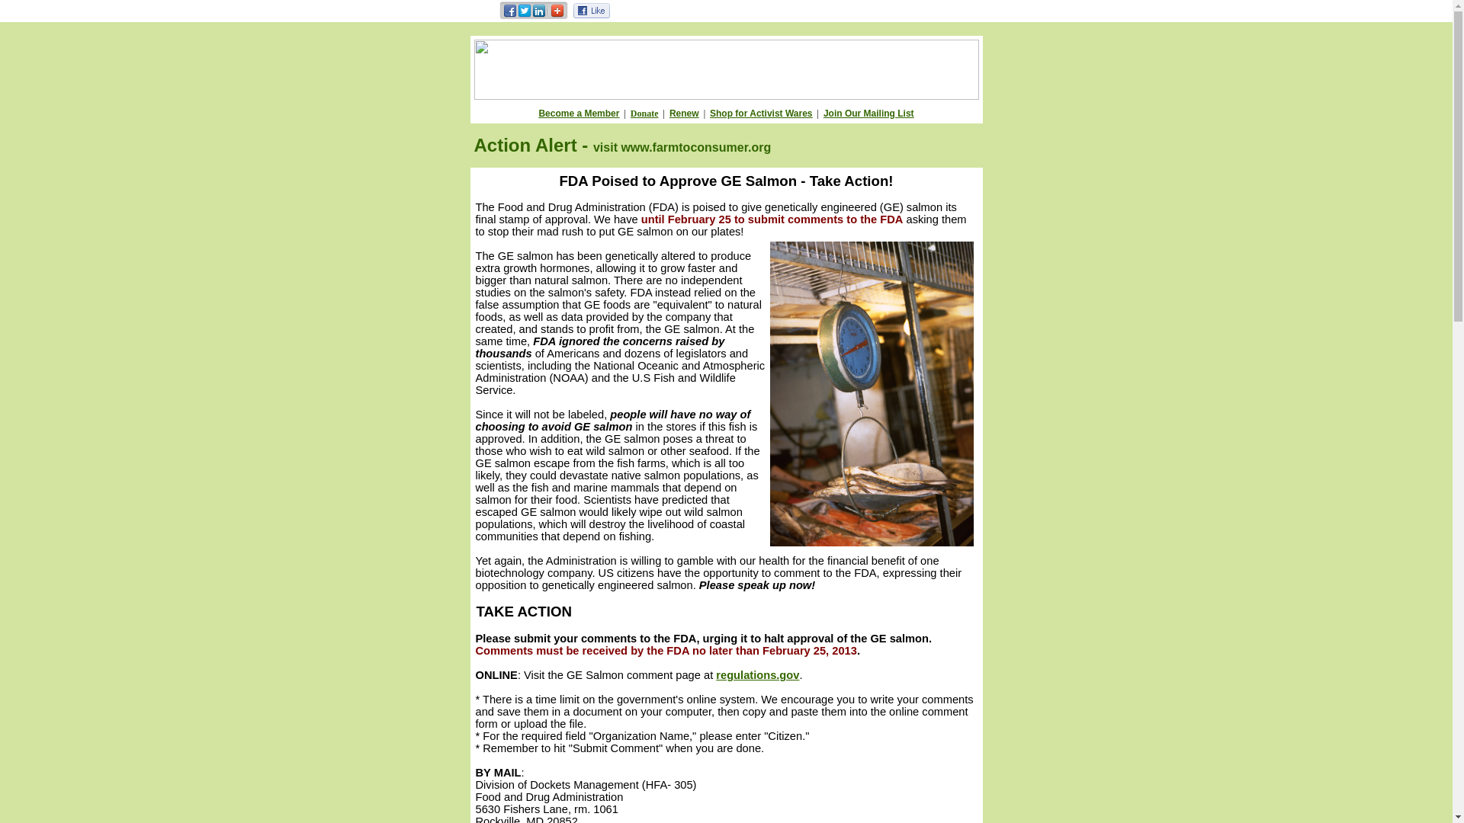  What do you see at coordinates (757, 675) in the screenshot?
I see `regulations.gov` at bounding box center [757, 675].